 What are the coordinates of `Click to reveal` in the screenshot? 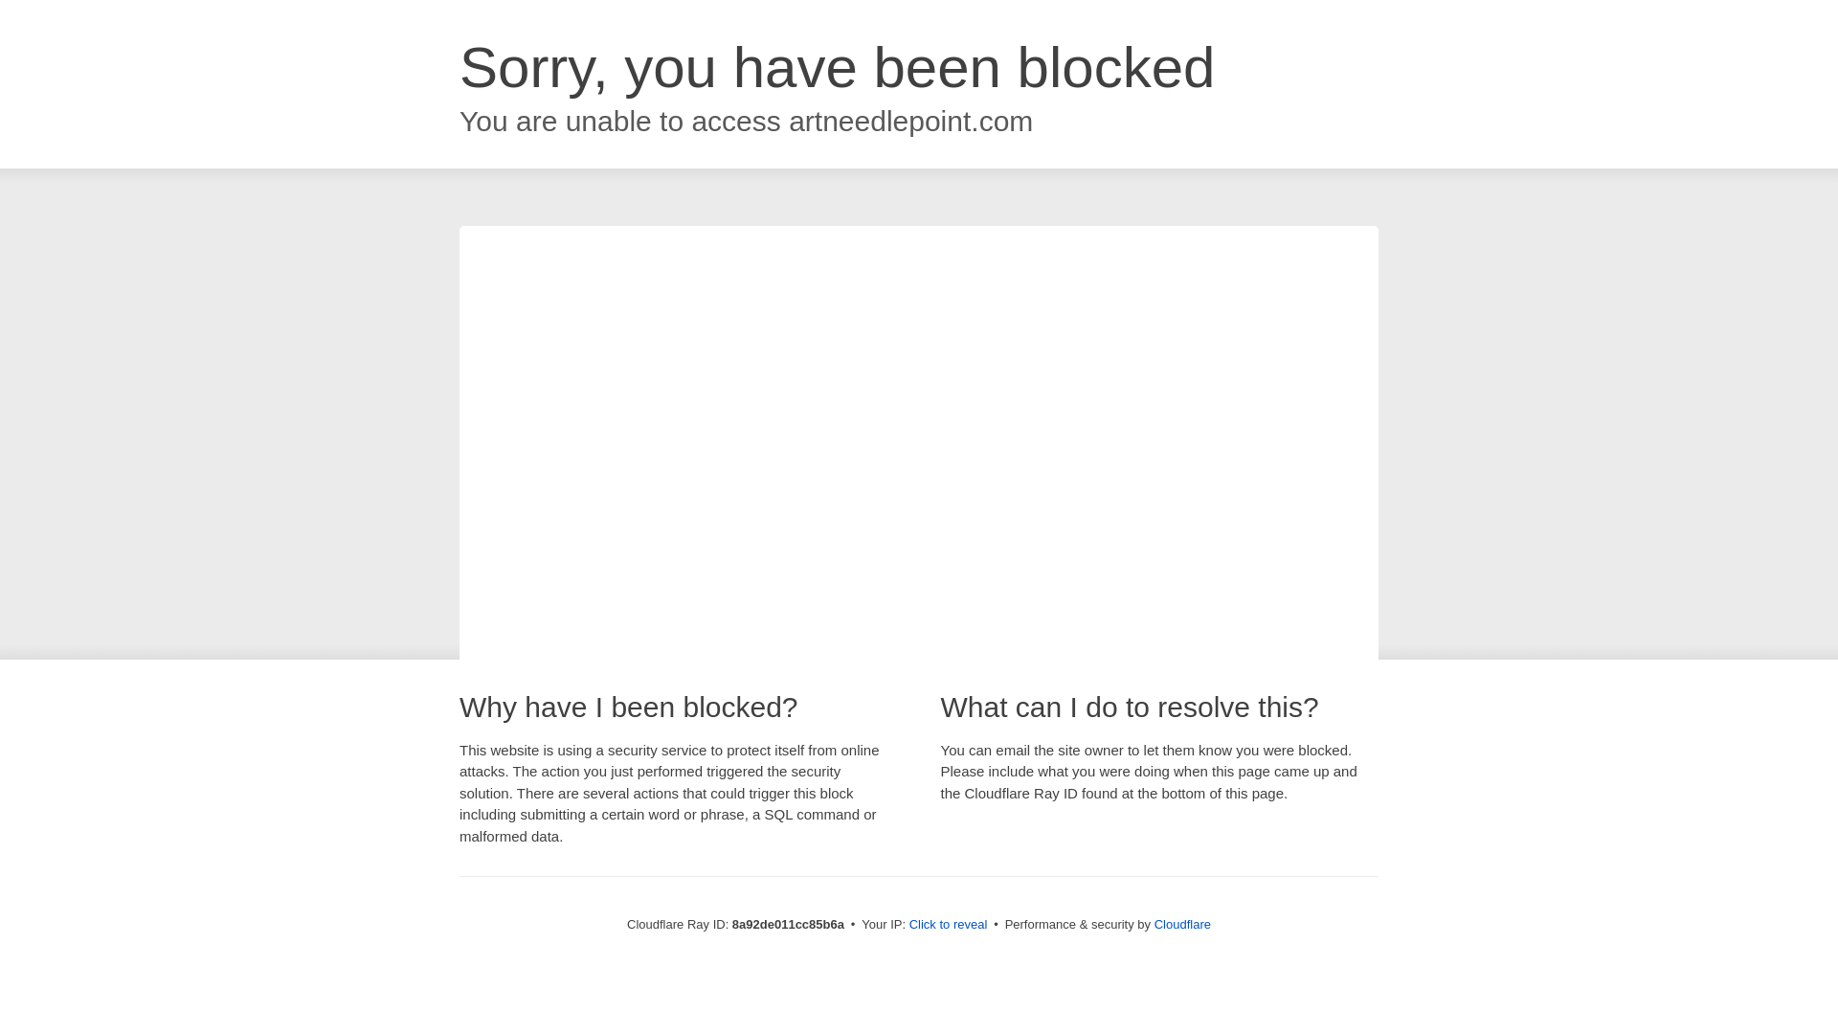 It's located at (949, 925).